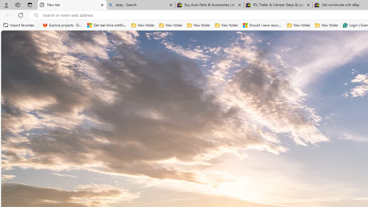 This screenshot has height=207, width=368. What do you see at coordinates (225, 166) in the screenshot?
I see `AutomationID: tab-19` at bounding box center [225, 166].